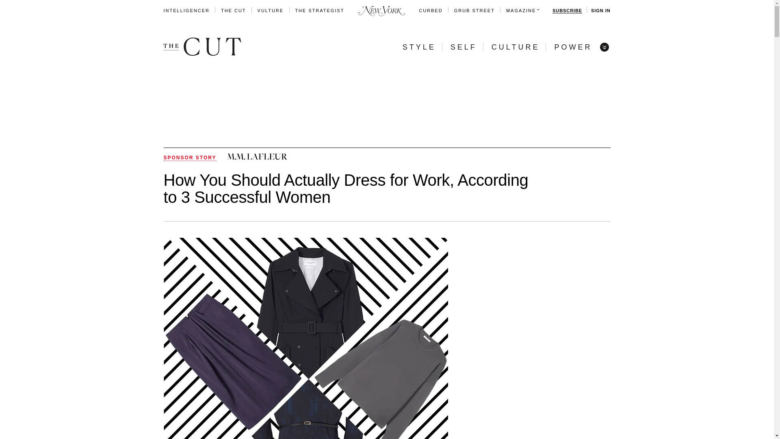 Image resolution: width=780 pixels, height=439 pixels. I want to click on MAGAZINE, so click(521, 11).